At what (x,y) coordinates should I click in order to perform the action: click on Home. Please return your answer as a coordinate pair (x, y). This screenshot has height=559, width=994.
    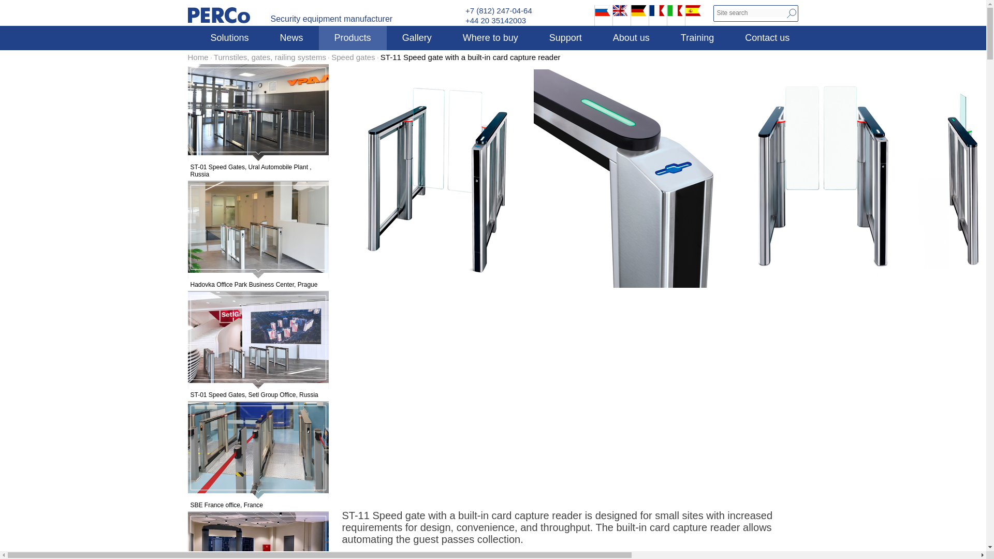
    Looking at the image, I should click on (198, 57).